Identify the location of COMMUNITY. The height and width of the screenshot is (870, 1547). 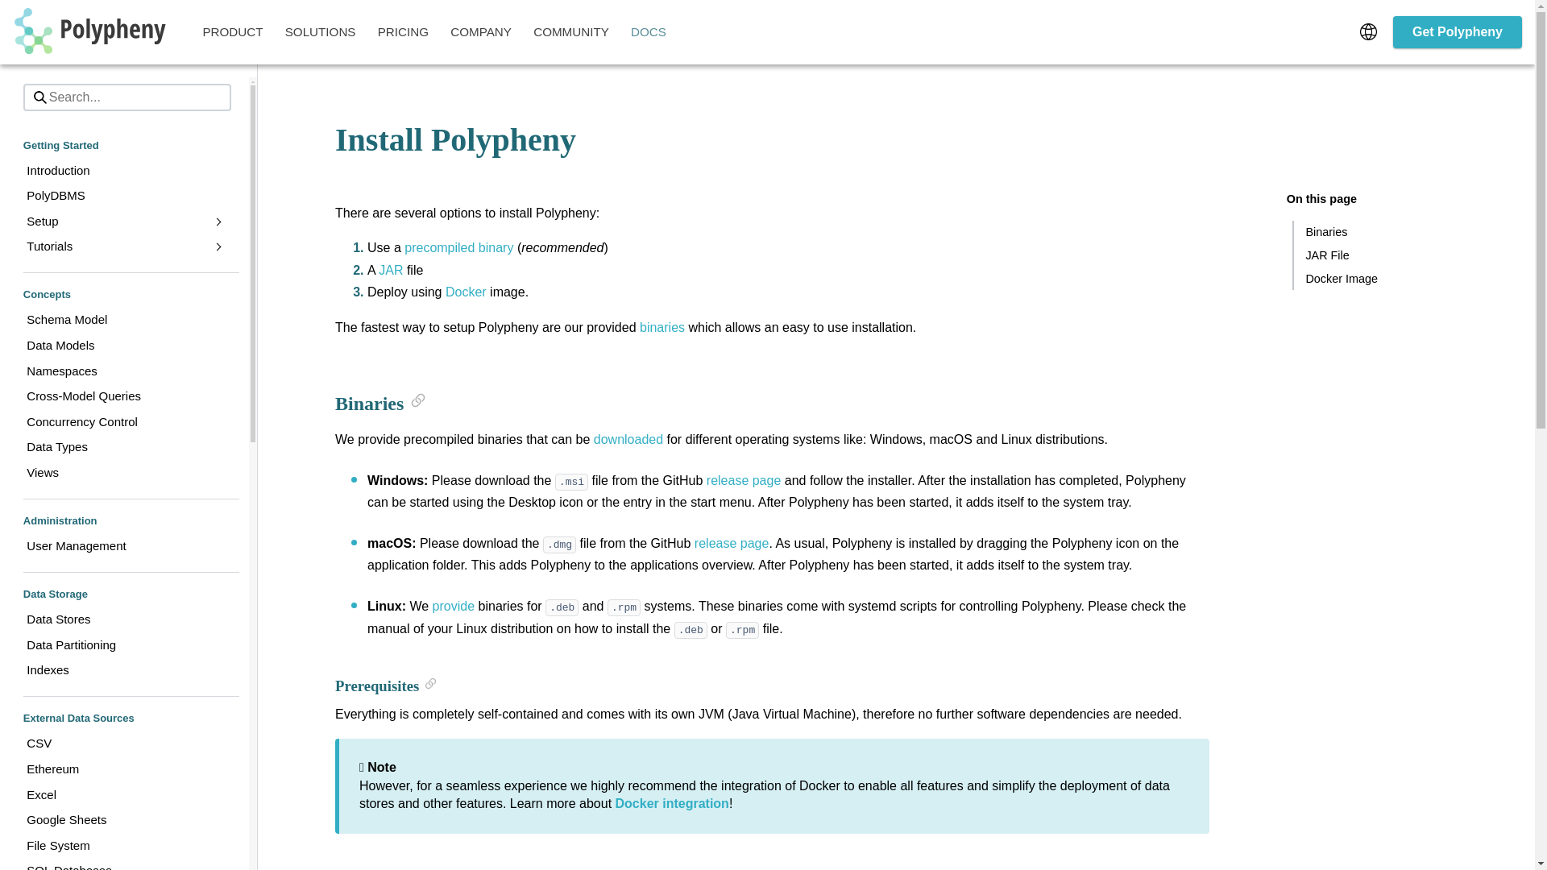
(571, 32).